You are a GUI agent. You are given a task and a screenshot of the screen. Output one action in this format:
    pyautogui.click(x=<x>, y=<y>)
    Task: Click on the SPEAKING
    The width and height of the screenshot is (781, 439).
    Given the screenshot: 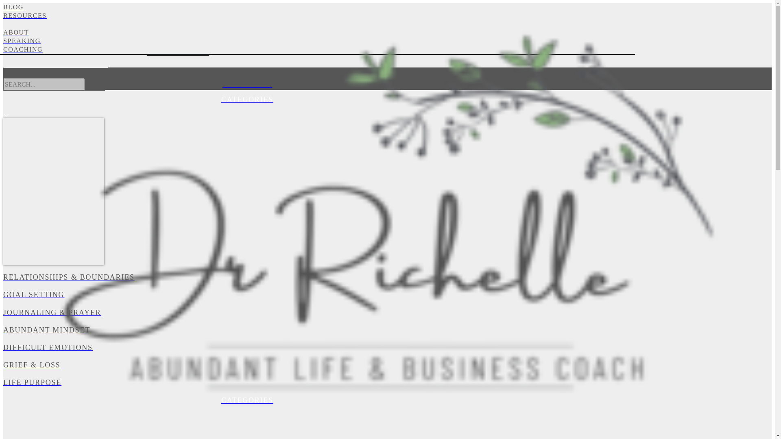 What is the action you would take?
    pyautogui.click(x=247, y=41)
    